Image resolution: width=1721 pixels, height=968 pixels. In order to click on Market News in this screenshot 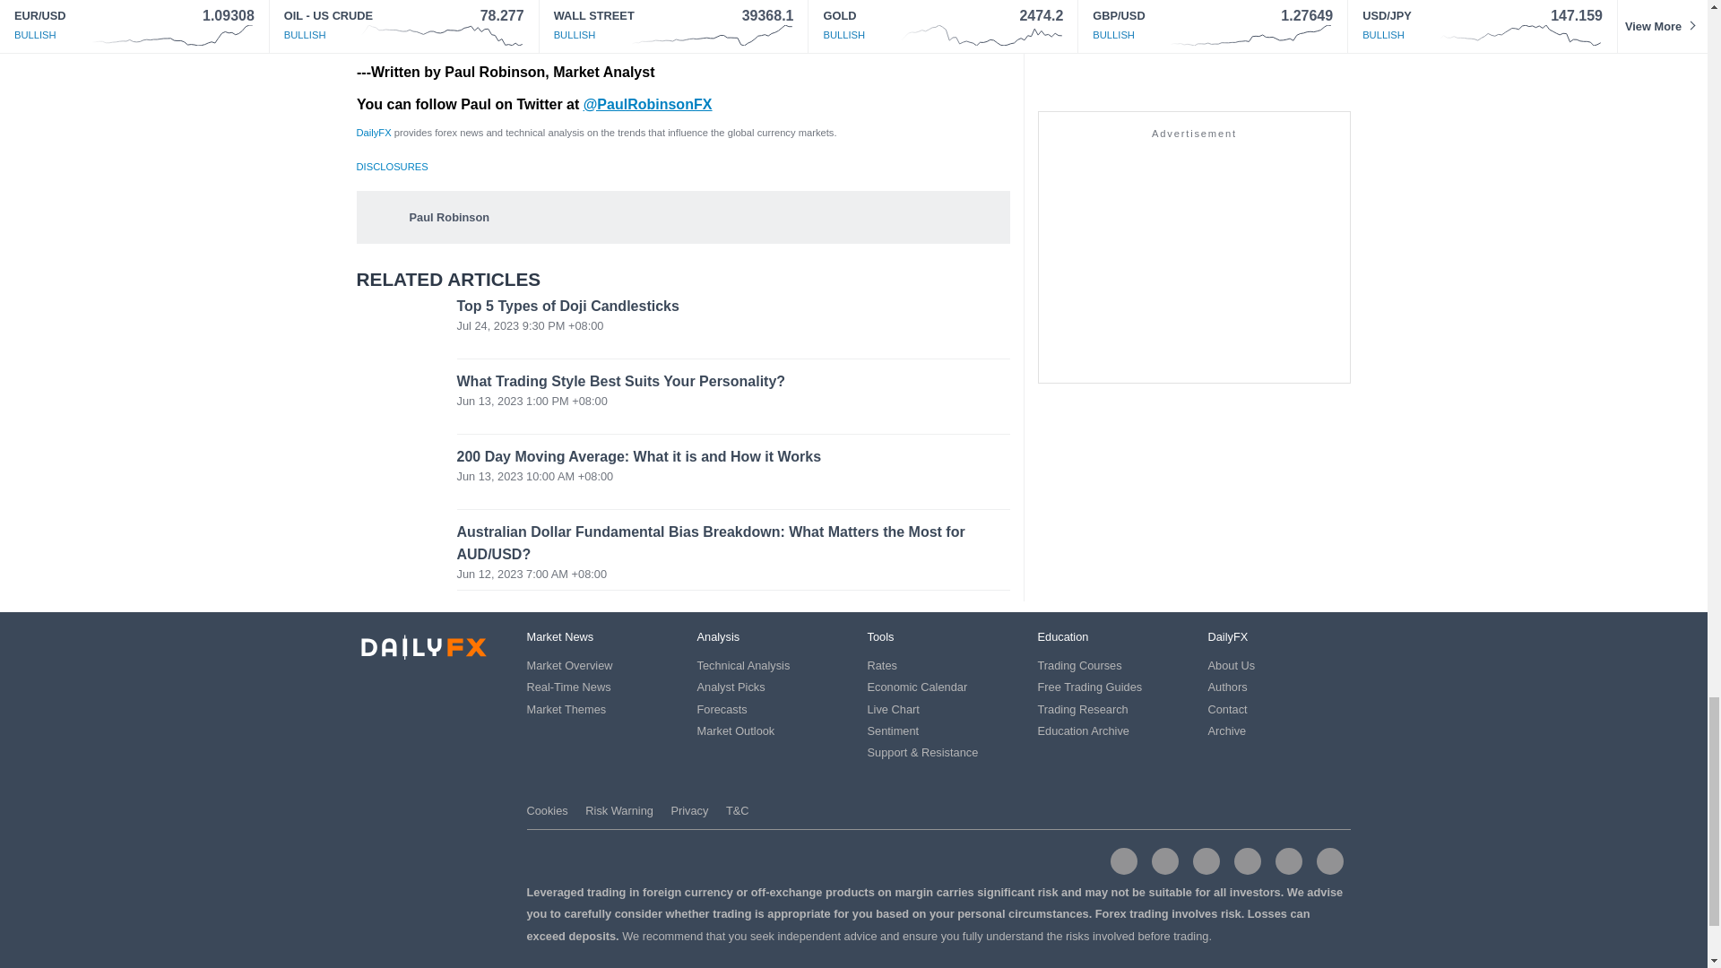, I will do `click(559, 636)`.